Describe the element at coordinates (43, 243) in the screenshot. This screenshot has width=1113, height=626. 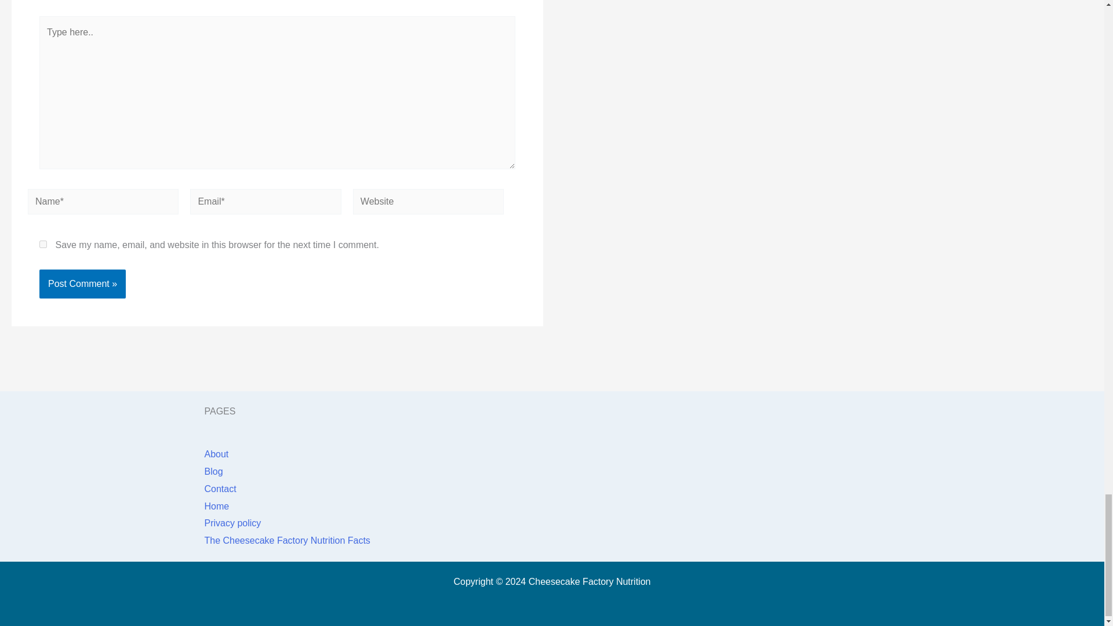
I see `yes` at that location.